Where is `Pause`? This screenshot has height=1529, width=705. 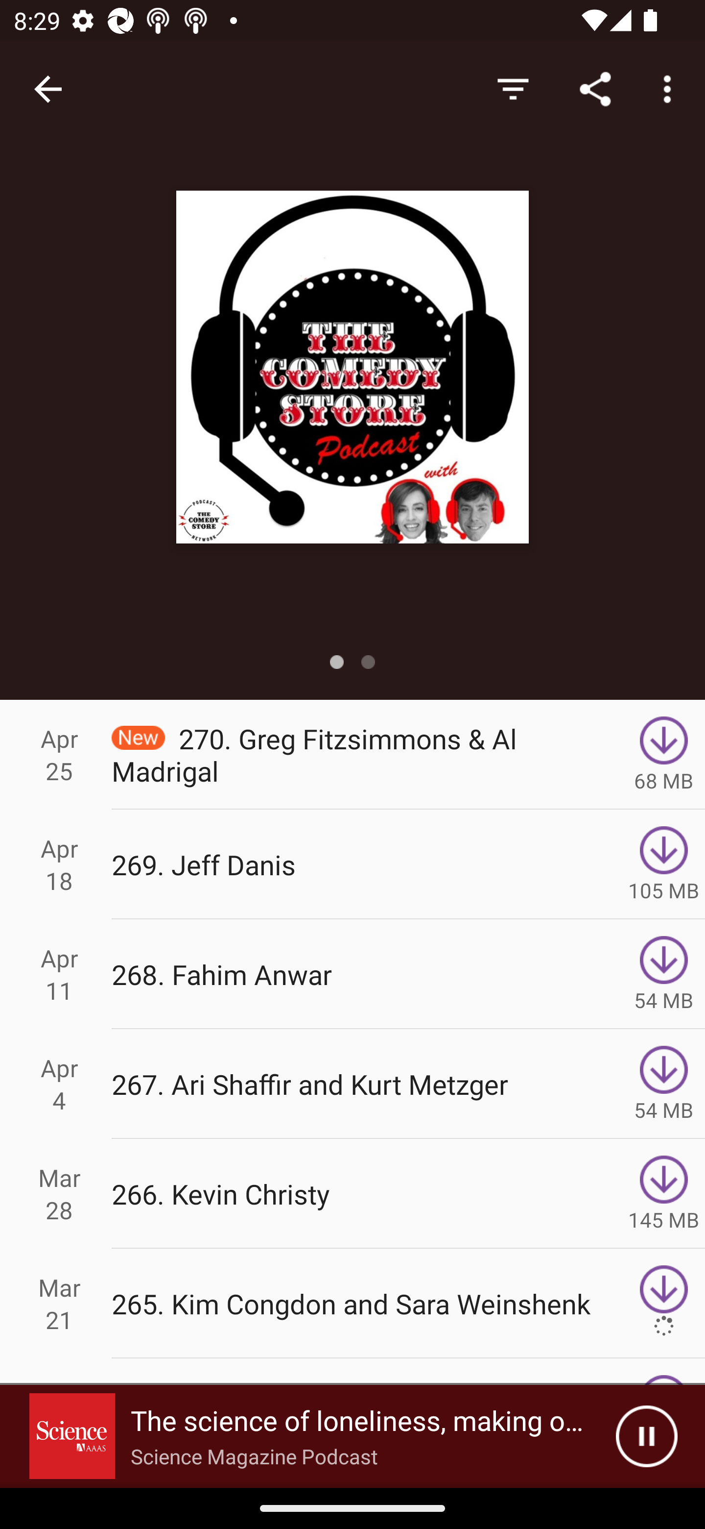 Pause is located at coordinates (646, 1436).